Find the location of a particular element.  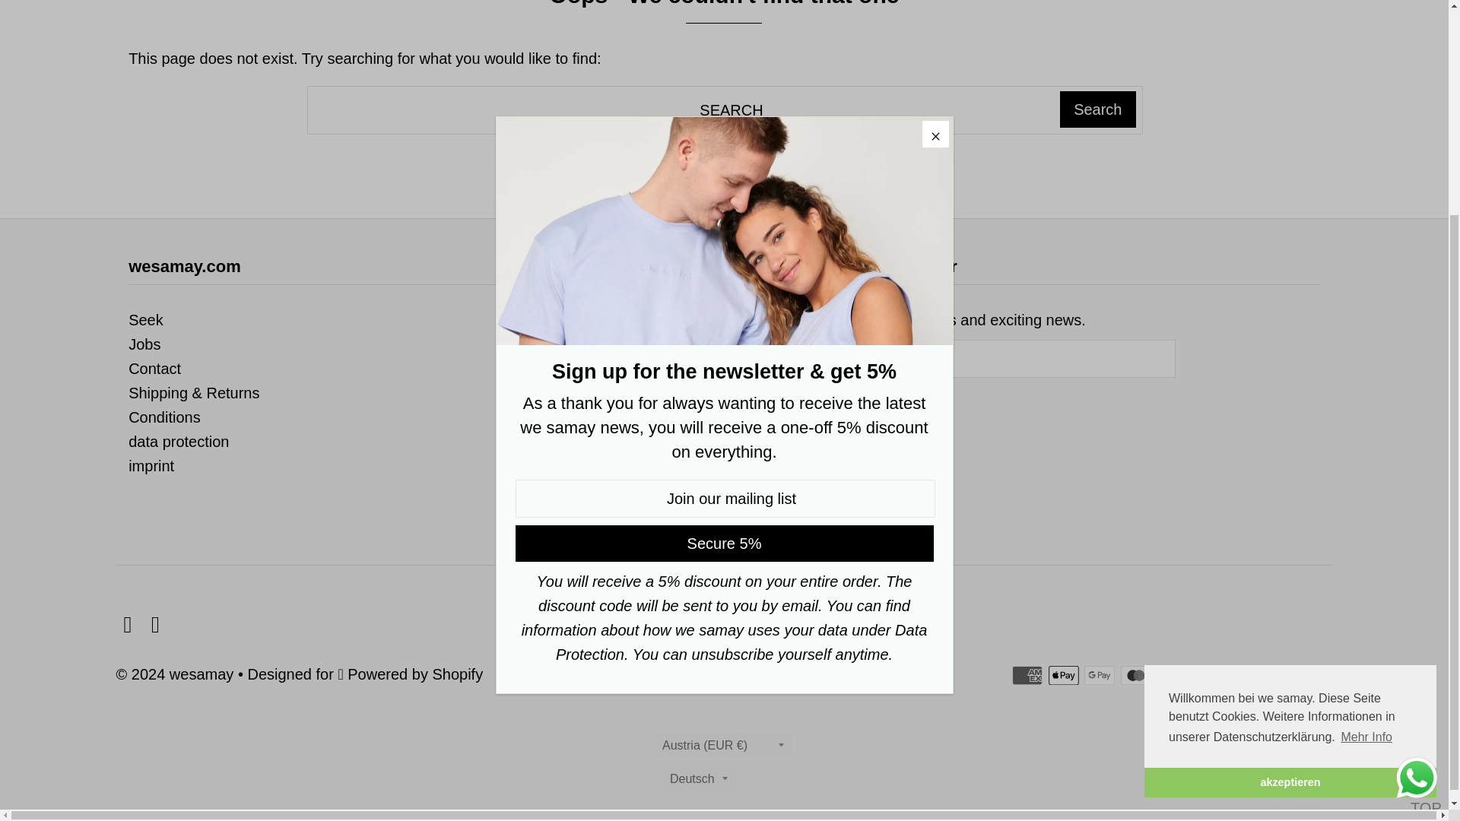

Mastercard is located at coordinates (1171, 675).